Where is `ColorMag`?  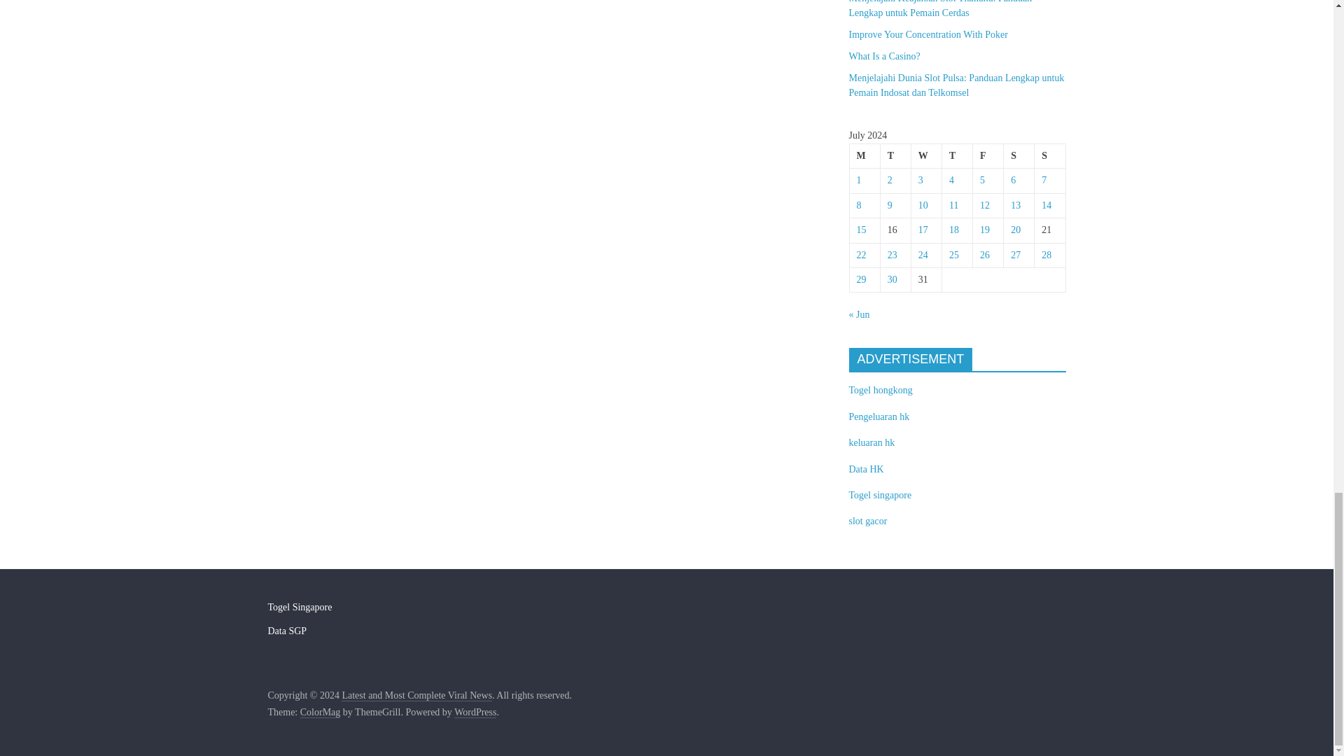 ColorMag is located at coordinates (321, 713).